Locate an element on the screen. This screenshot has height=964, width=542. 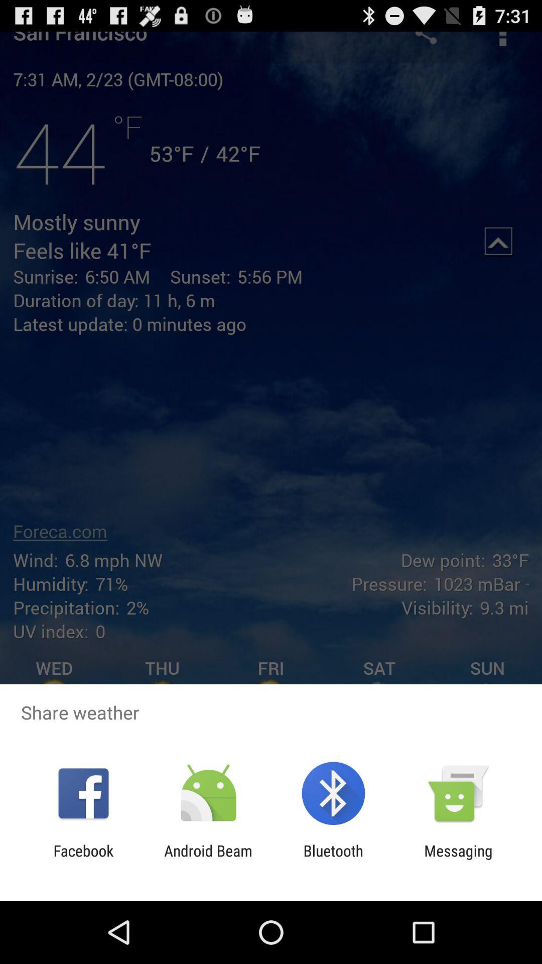
turn on the icon next to android beam app is located at coordinates (333, 860).